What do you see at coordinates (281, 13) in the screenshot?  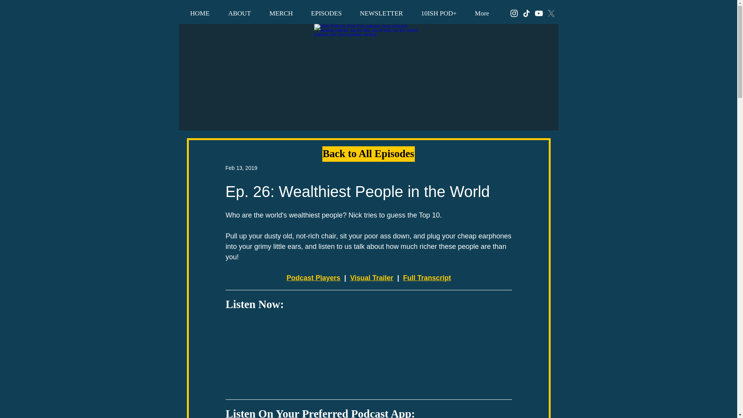 I see `MERCH` at bounding box center [281, 13].